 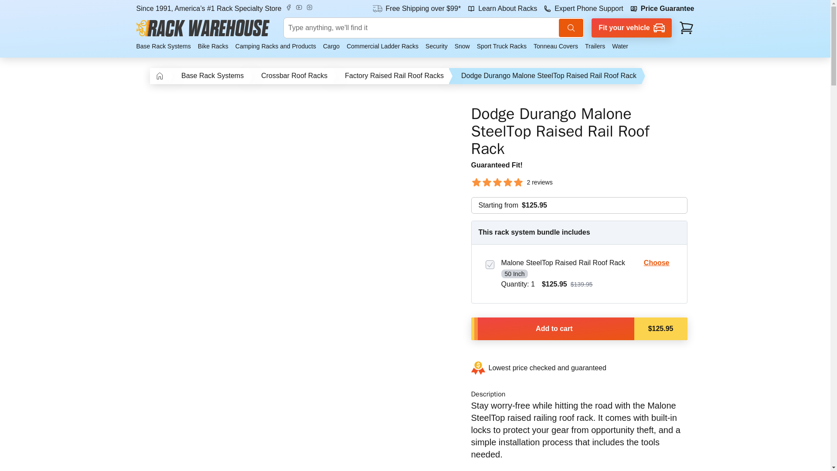 What do you see at coordinates (462, 46) in the screenshot?
I see `Snow` at bounding box center [462, 46].